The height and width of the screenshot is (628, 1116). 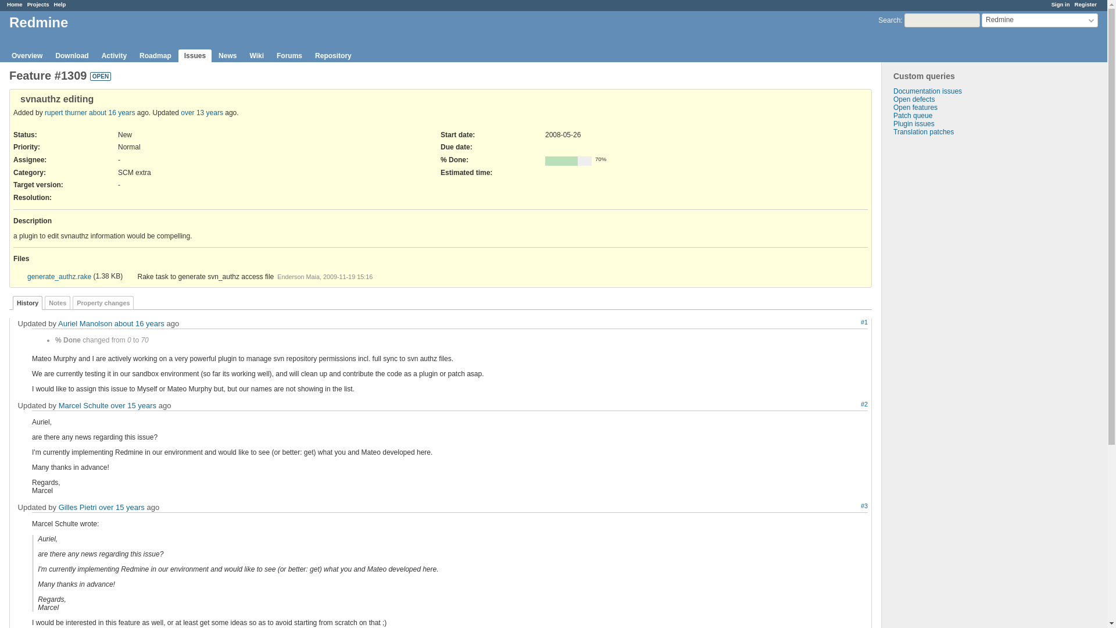 What do you see at coordinates (112, 112) in the screenshot?
I see `2008-05-26 21:05` at bounding box center [112, 112].